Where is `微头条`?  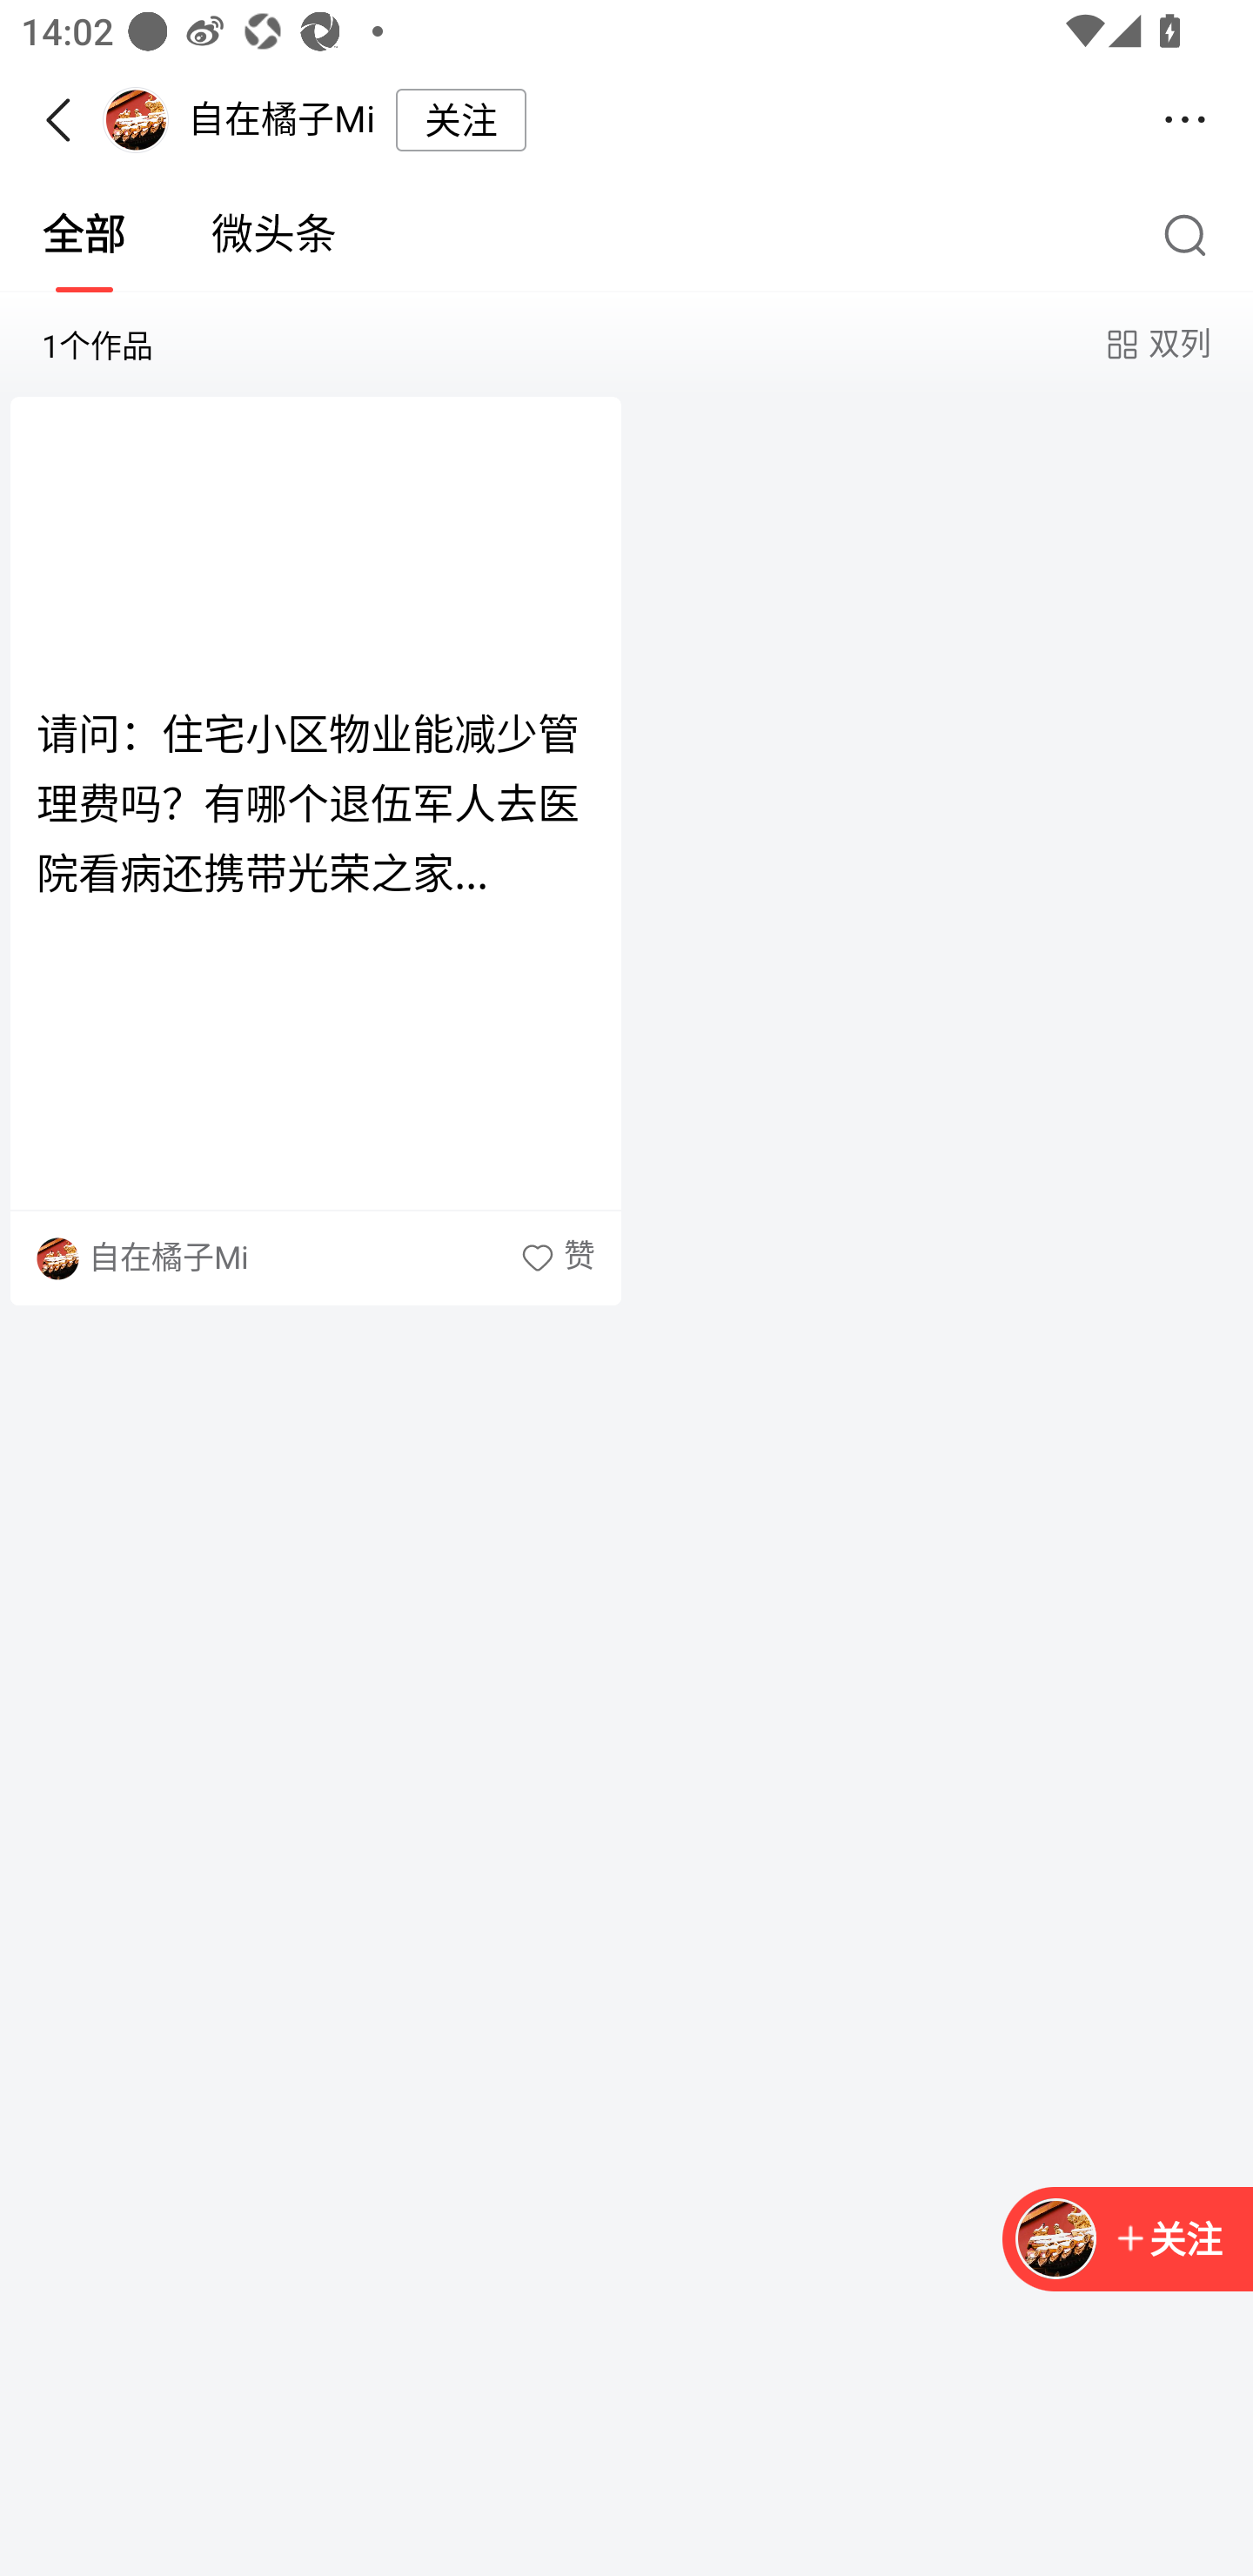 微头条 is located at coordinates (274, 235).